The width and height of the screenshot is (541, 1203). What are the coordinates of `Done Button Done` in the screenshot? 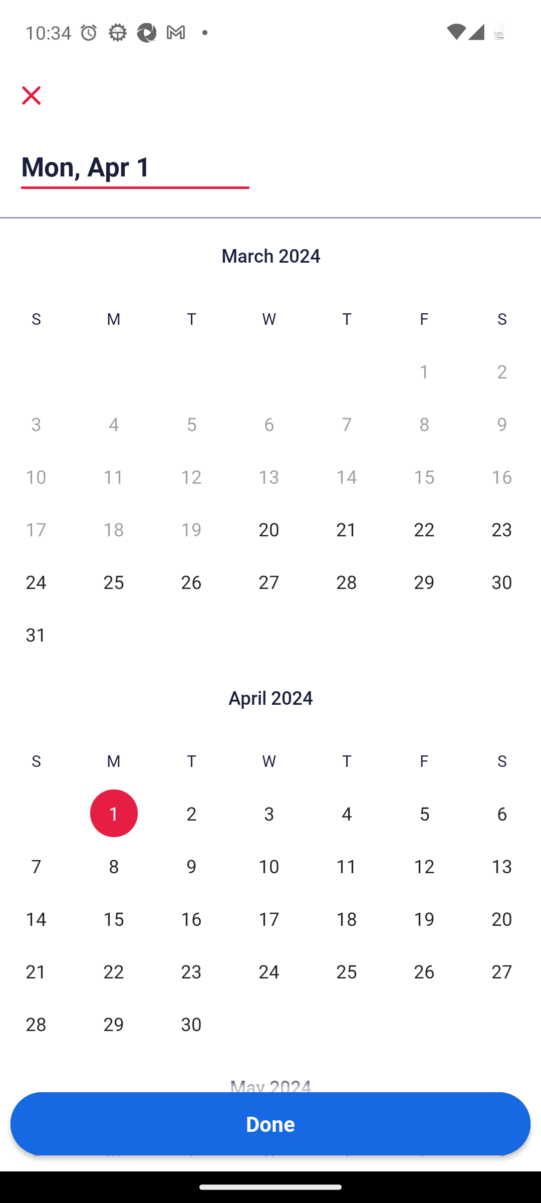 It's located at (270, 1124).